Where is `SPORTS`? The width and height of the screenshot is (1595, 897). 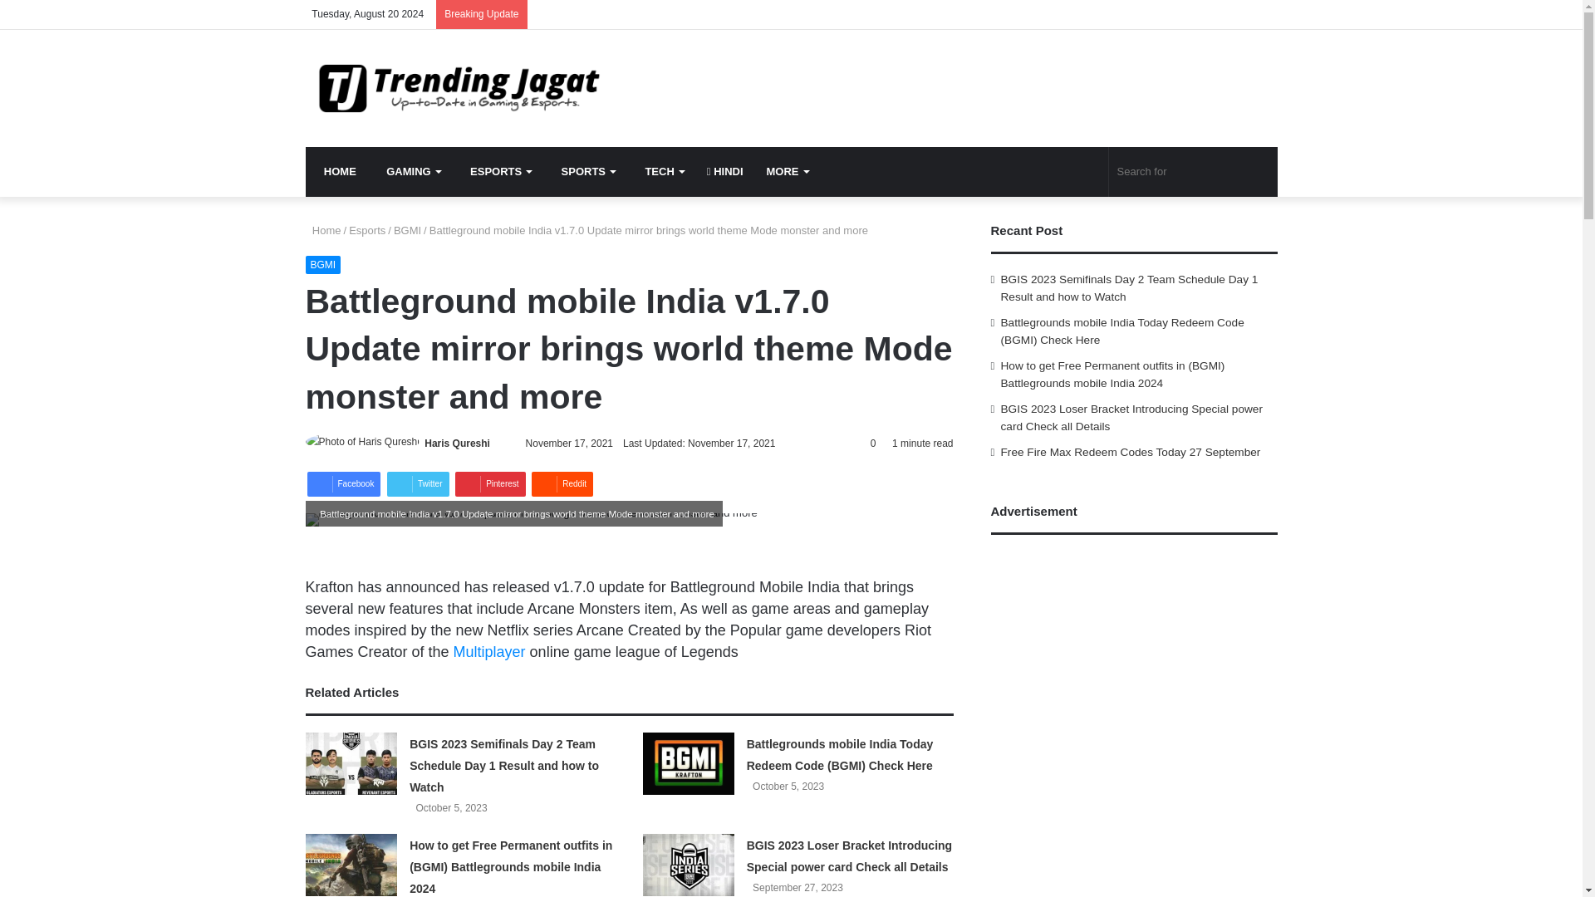
SPORTS is located at coordinates (584, 171).